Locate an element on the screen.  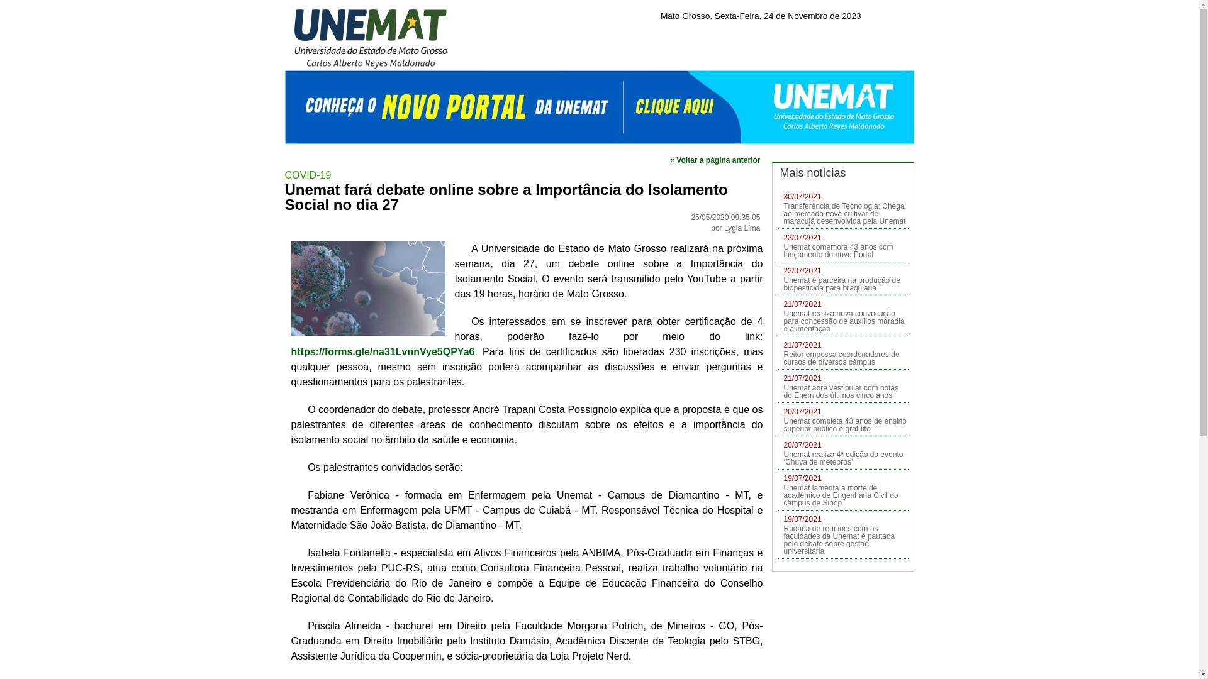
https://forms.gle/na31LvnnVye5QPYa6 is located at coordinates (383, 352).